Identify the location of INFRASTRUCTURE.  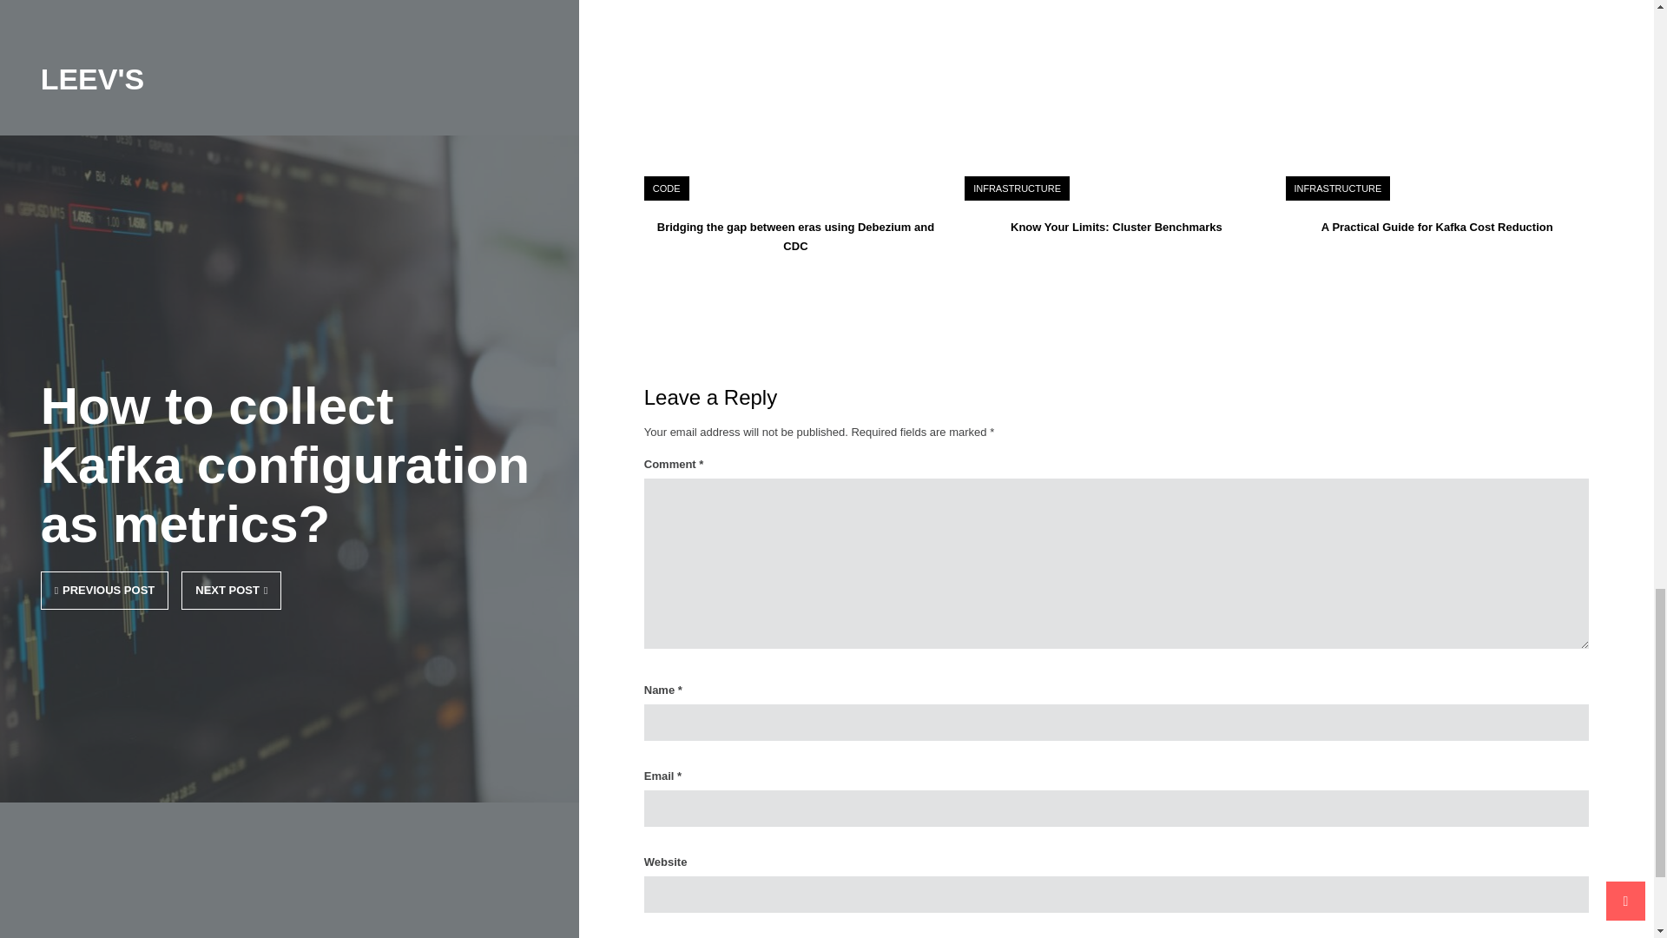
(1017, 188).